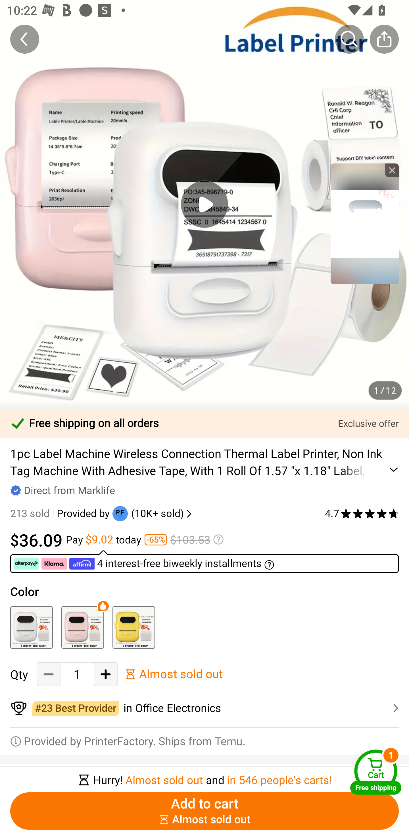 This screenshot has height=840, width=409. I want to click on 1, so click(77, 674).